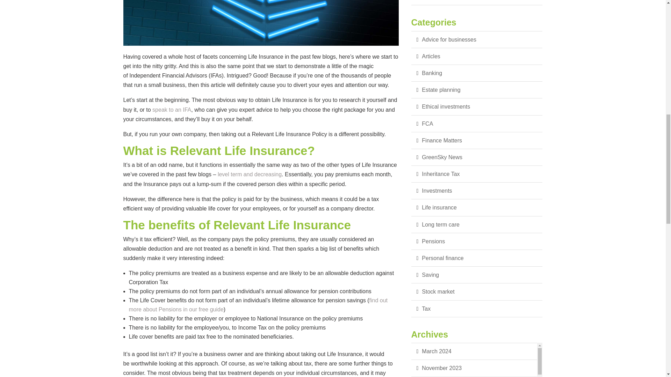 Image resolution: width=671 pixels, height=377 pixels. I want to click on Pension Book, so click(258, 305).